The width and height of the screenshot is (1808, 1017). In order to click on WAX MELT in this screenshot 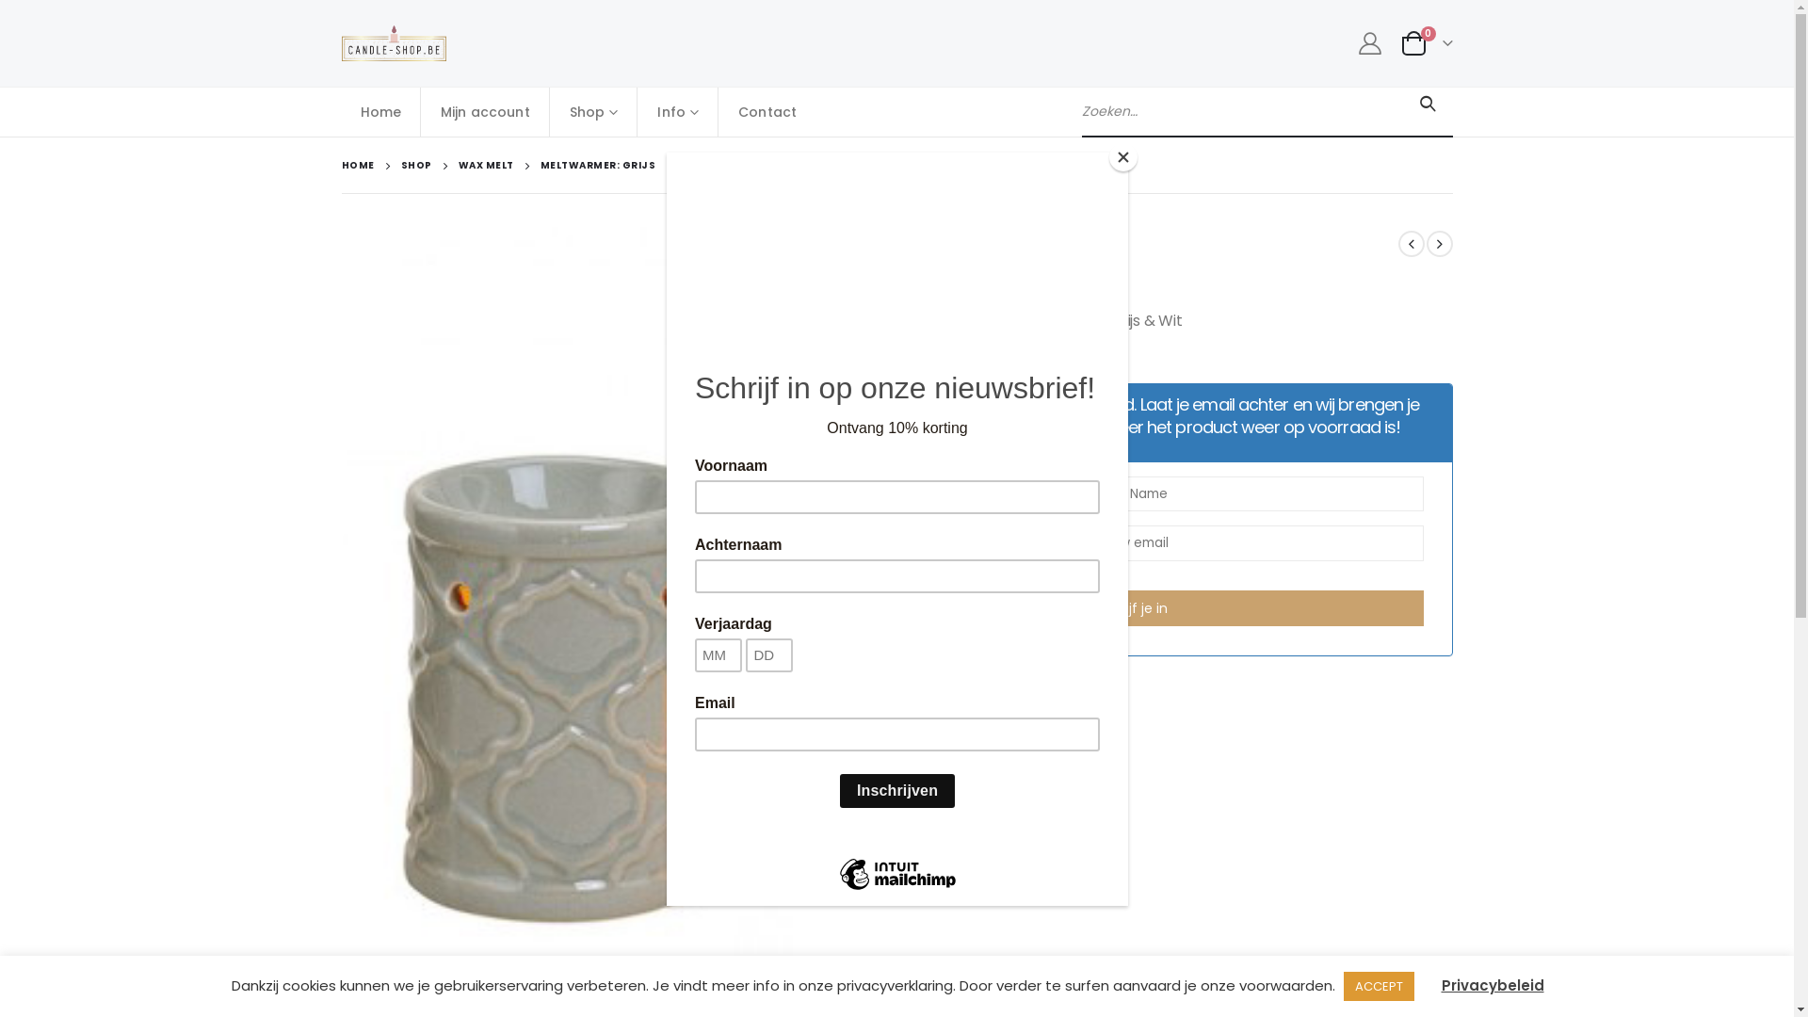, I will do `click(486, 166)`.